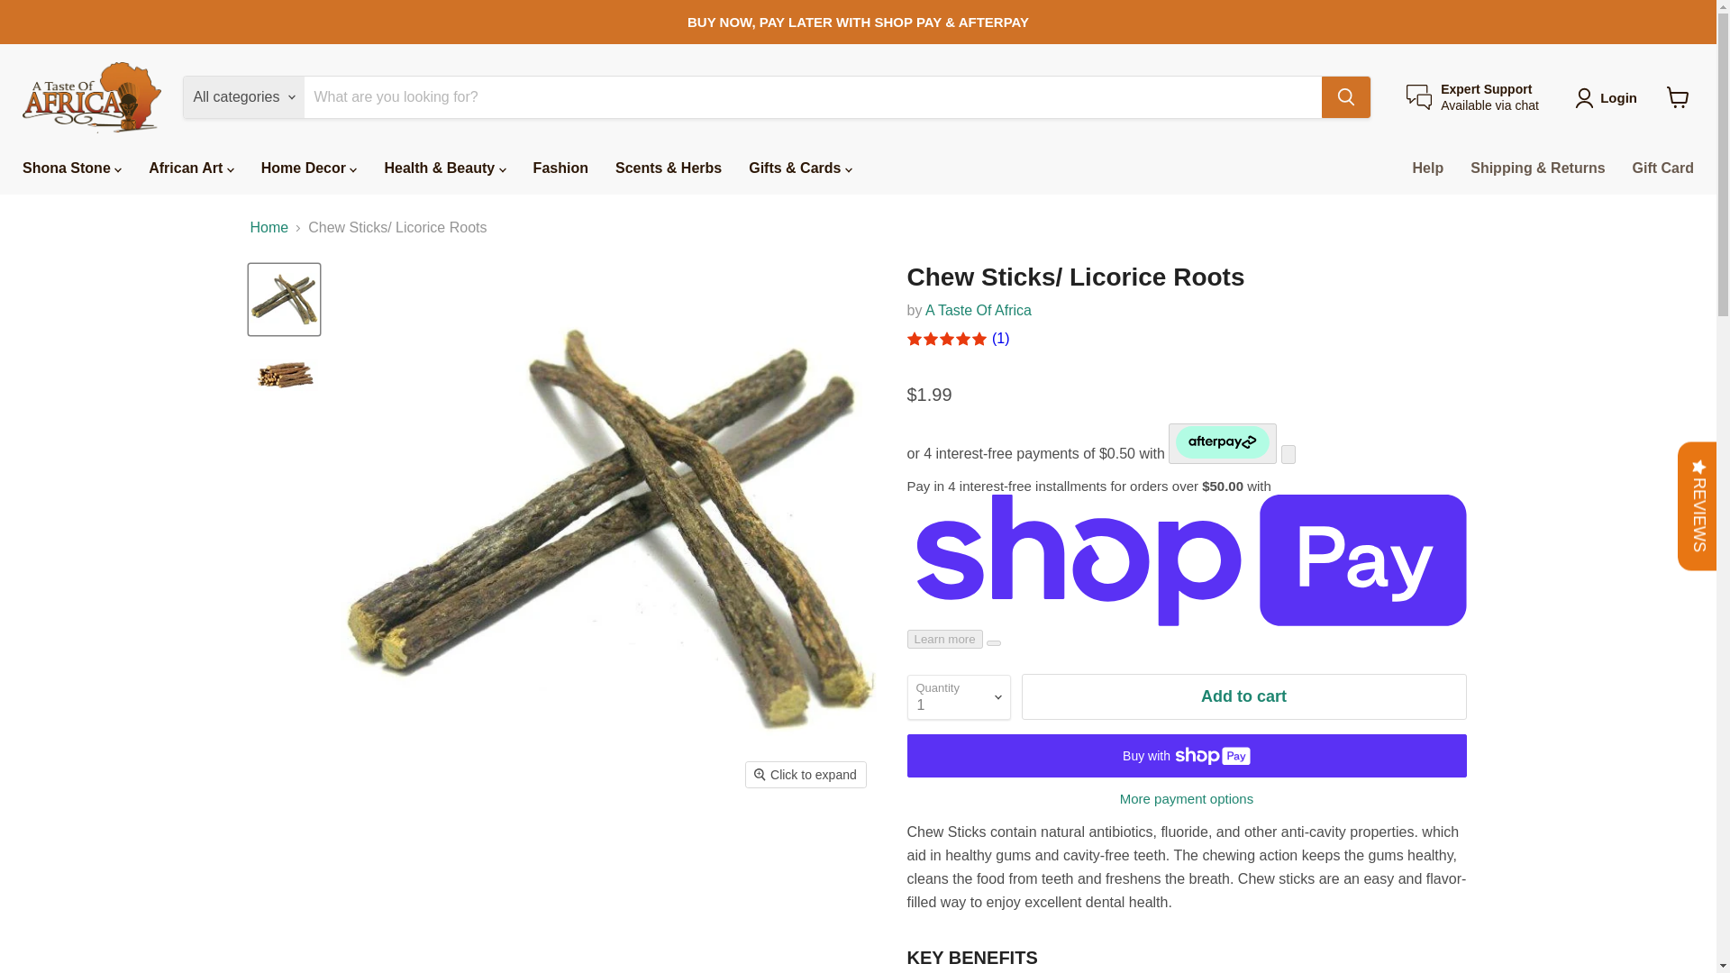  What do you see at coordinates (1618, 97) in the screenshot?
I see `Login` at bounding box center [1618, 97].